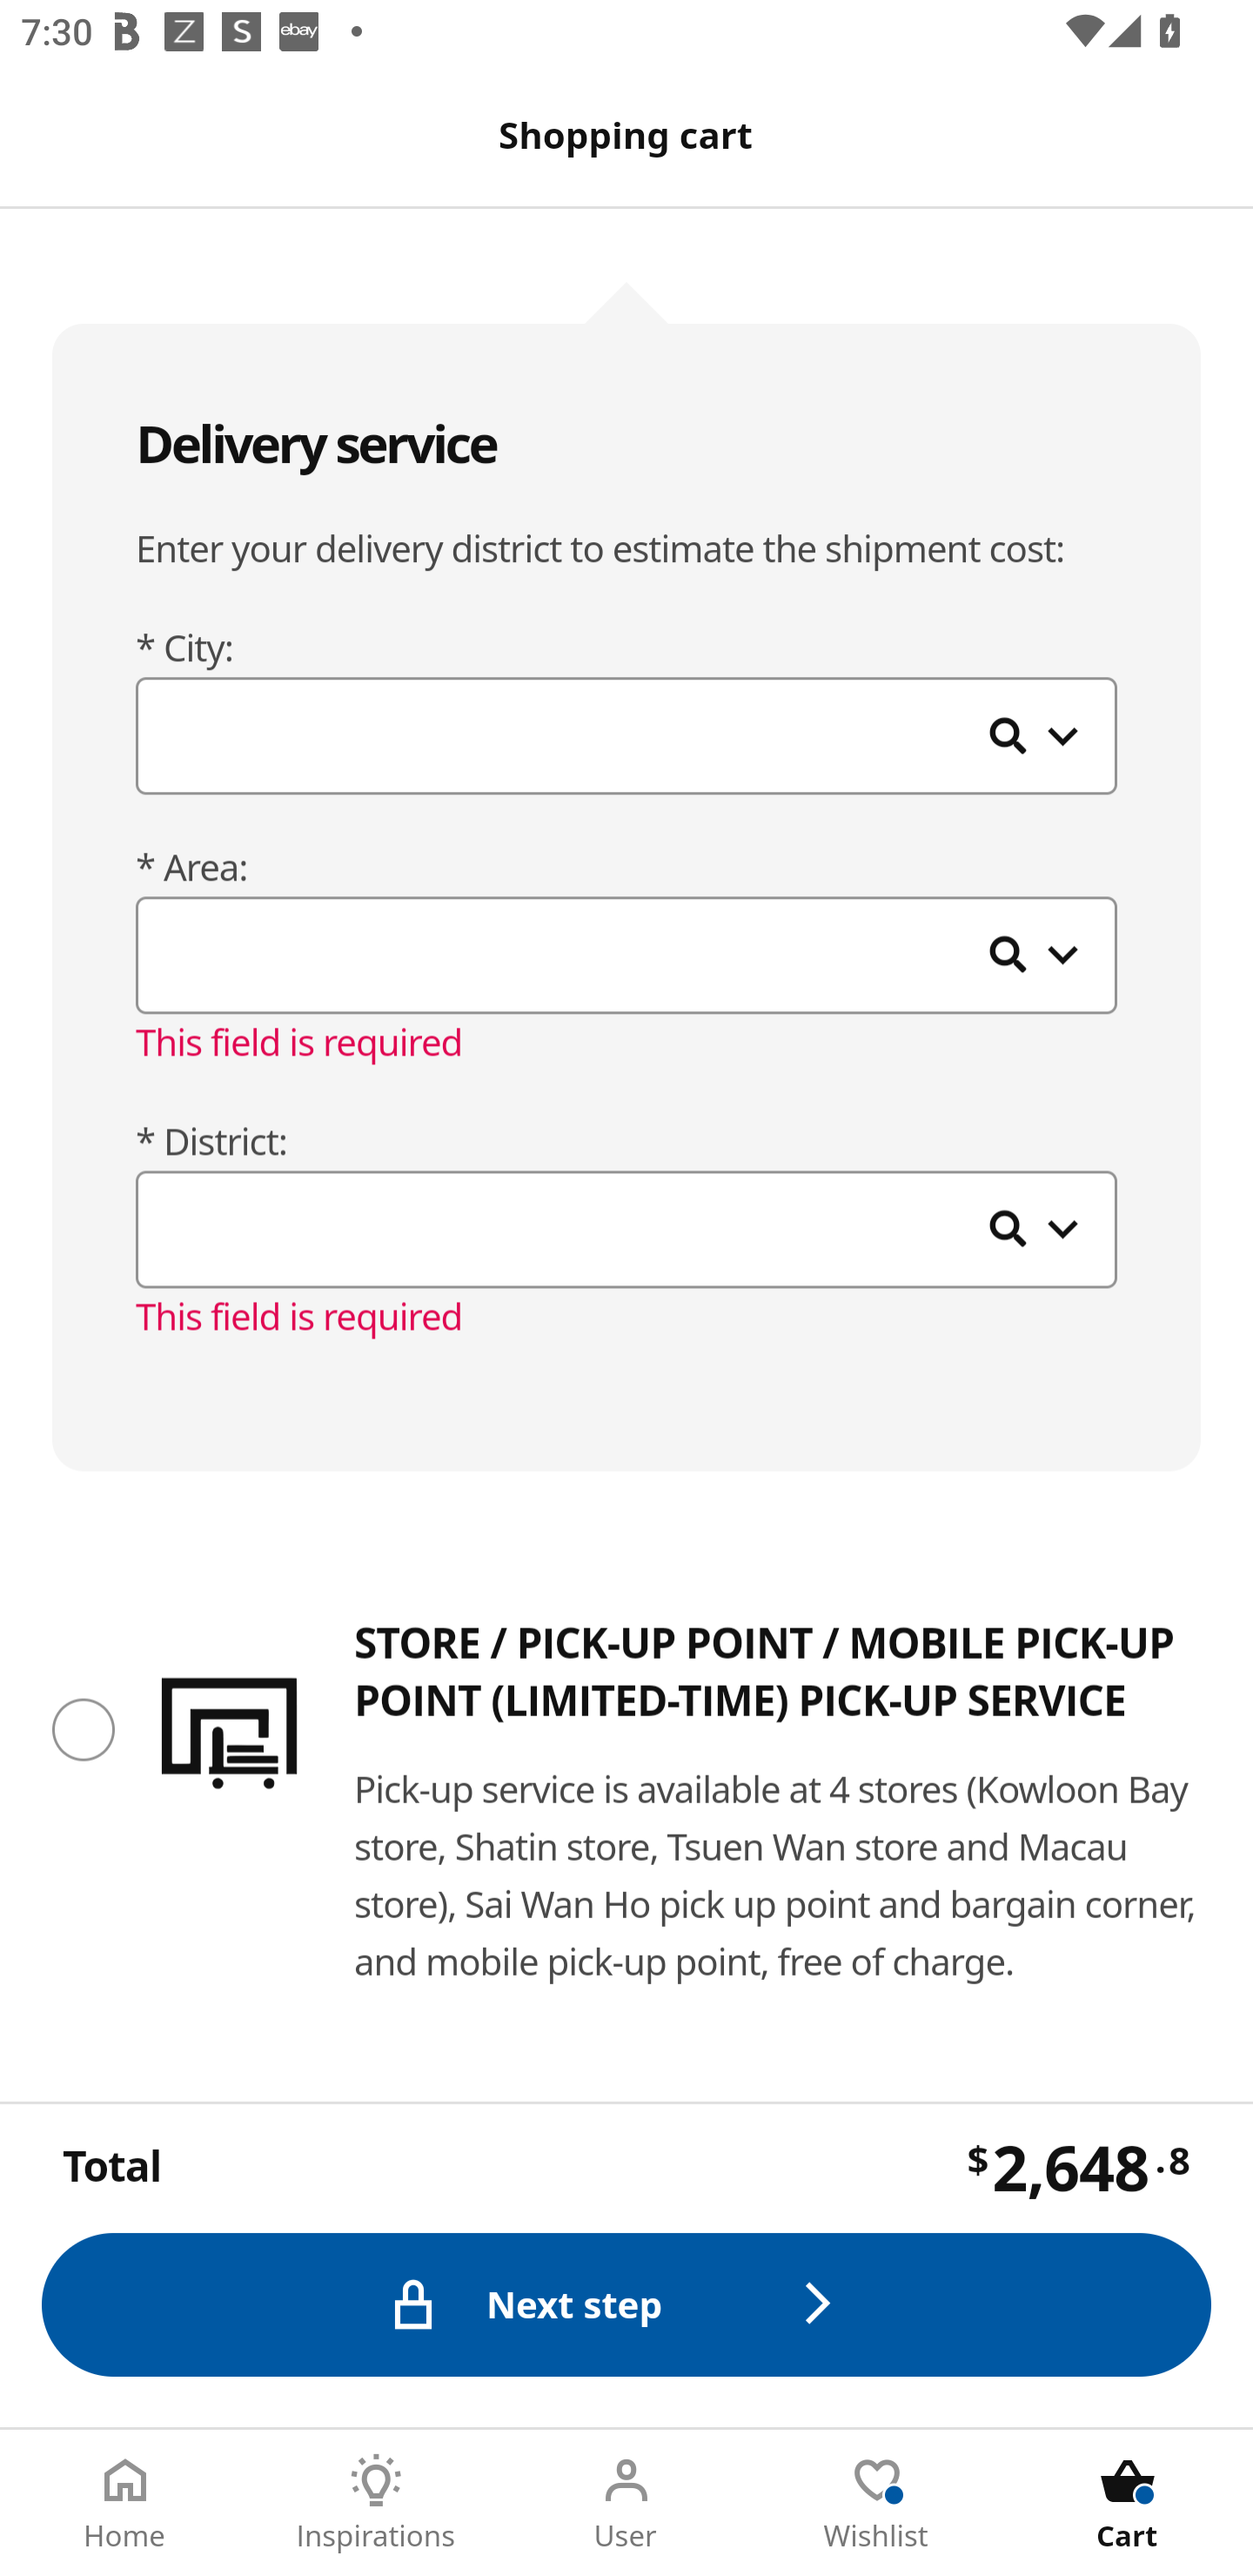 The image size is (1253, 2576). I want to click on  , so click(626, 739).